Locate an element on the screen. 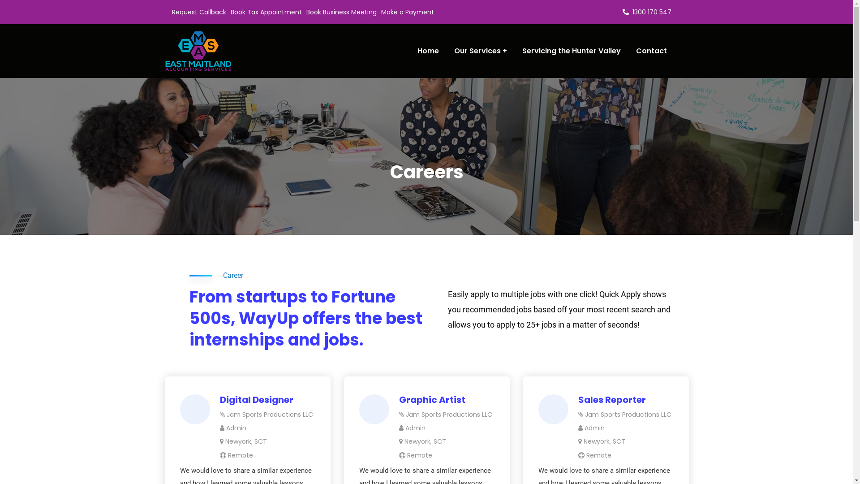 The image size is (860, 484). Property Tax is located at coordinates (340, 323).